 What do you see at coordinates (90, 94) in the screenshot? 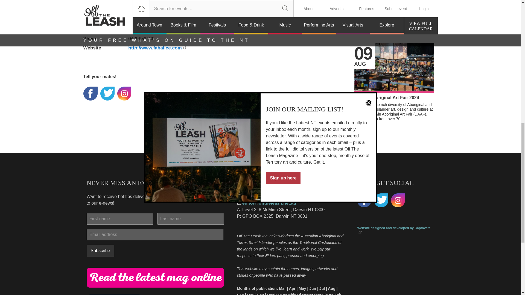
I see `Subscribe` at bounding box center [90, 94].